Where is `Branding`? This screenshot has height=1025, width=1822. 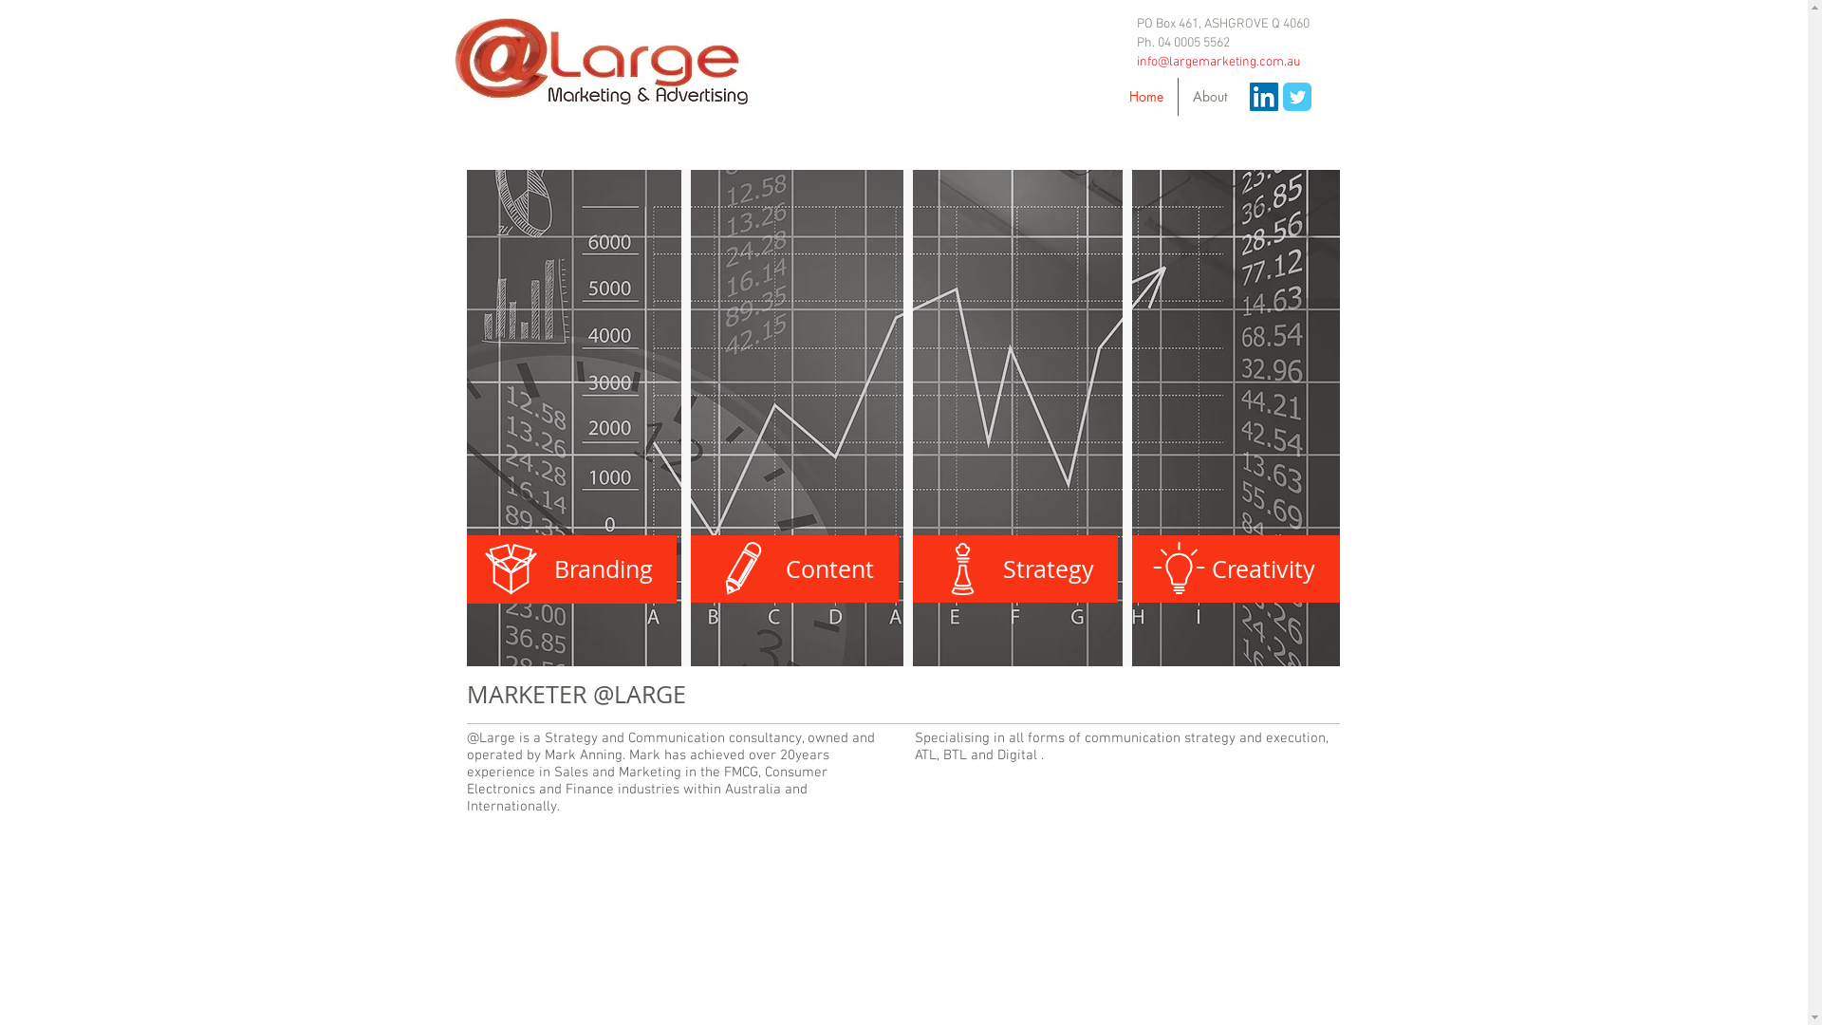
Branding is located at coordinates (571, 569).